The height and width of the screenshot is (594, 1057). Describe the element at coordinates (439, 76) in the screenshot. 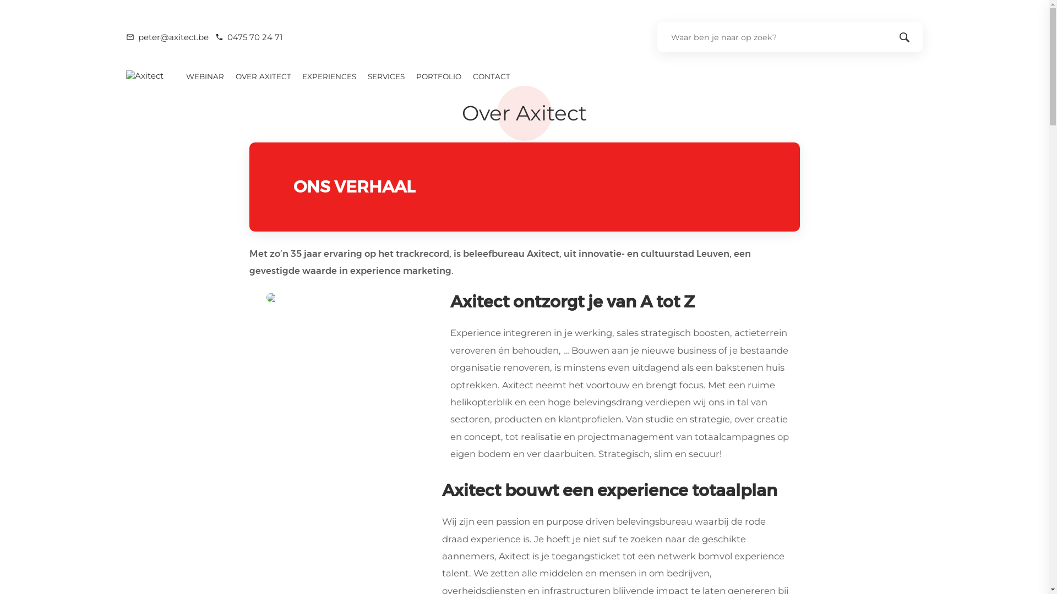

I see `PORTFOLIO` at that location.